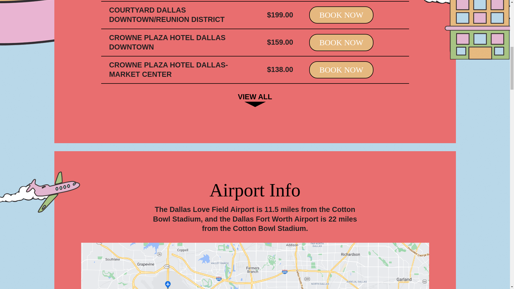 The height and width of the screenshot is (289, 514). What do you see at coordinates (341, 43) in the screenshot?
I see `BOOK NOW` at bounding box center [341, 43].